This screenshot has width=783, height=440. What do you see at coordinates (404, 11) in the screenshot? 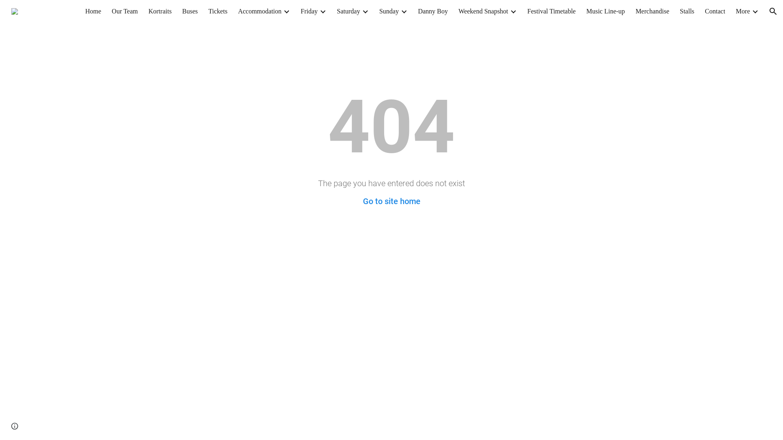
I see `Expand/Collapse` at bounding box center [404, 11].